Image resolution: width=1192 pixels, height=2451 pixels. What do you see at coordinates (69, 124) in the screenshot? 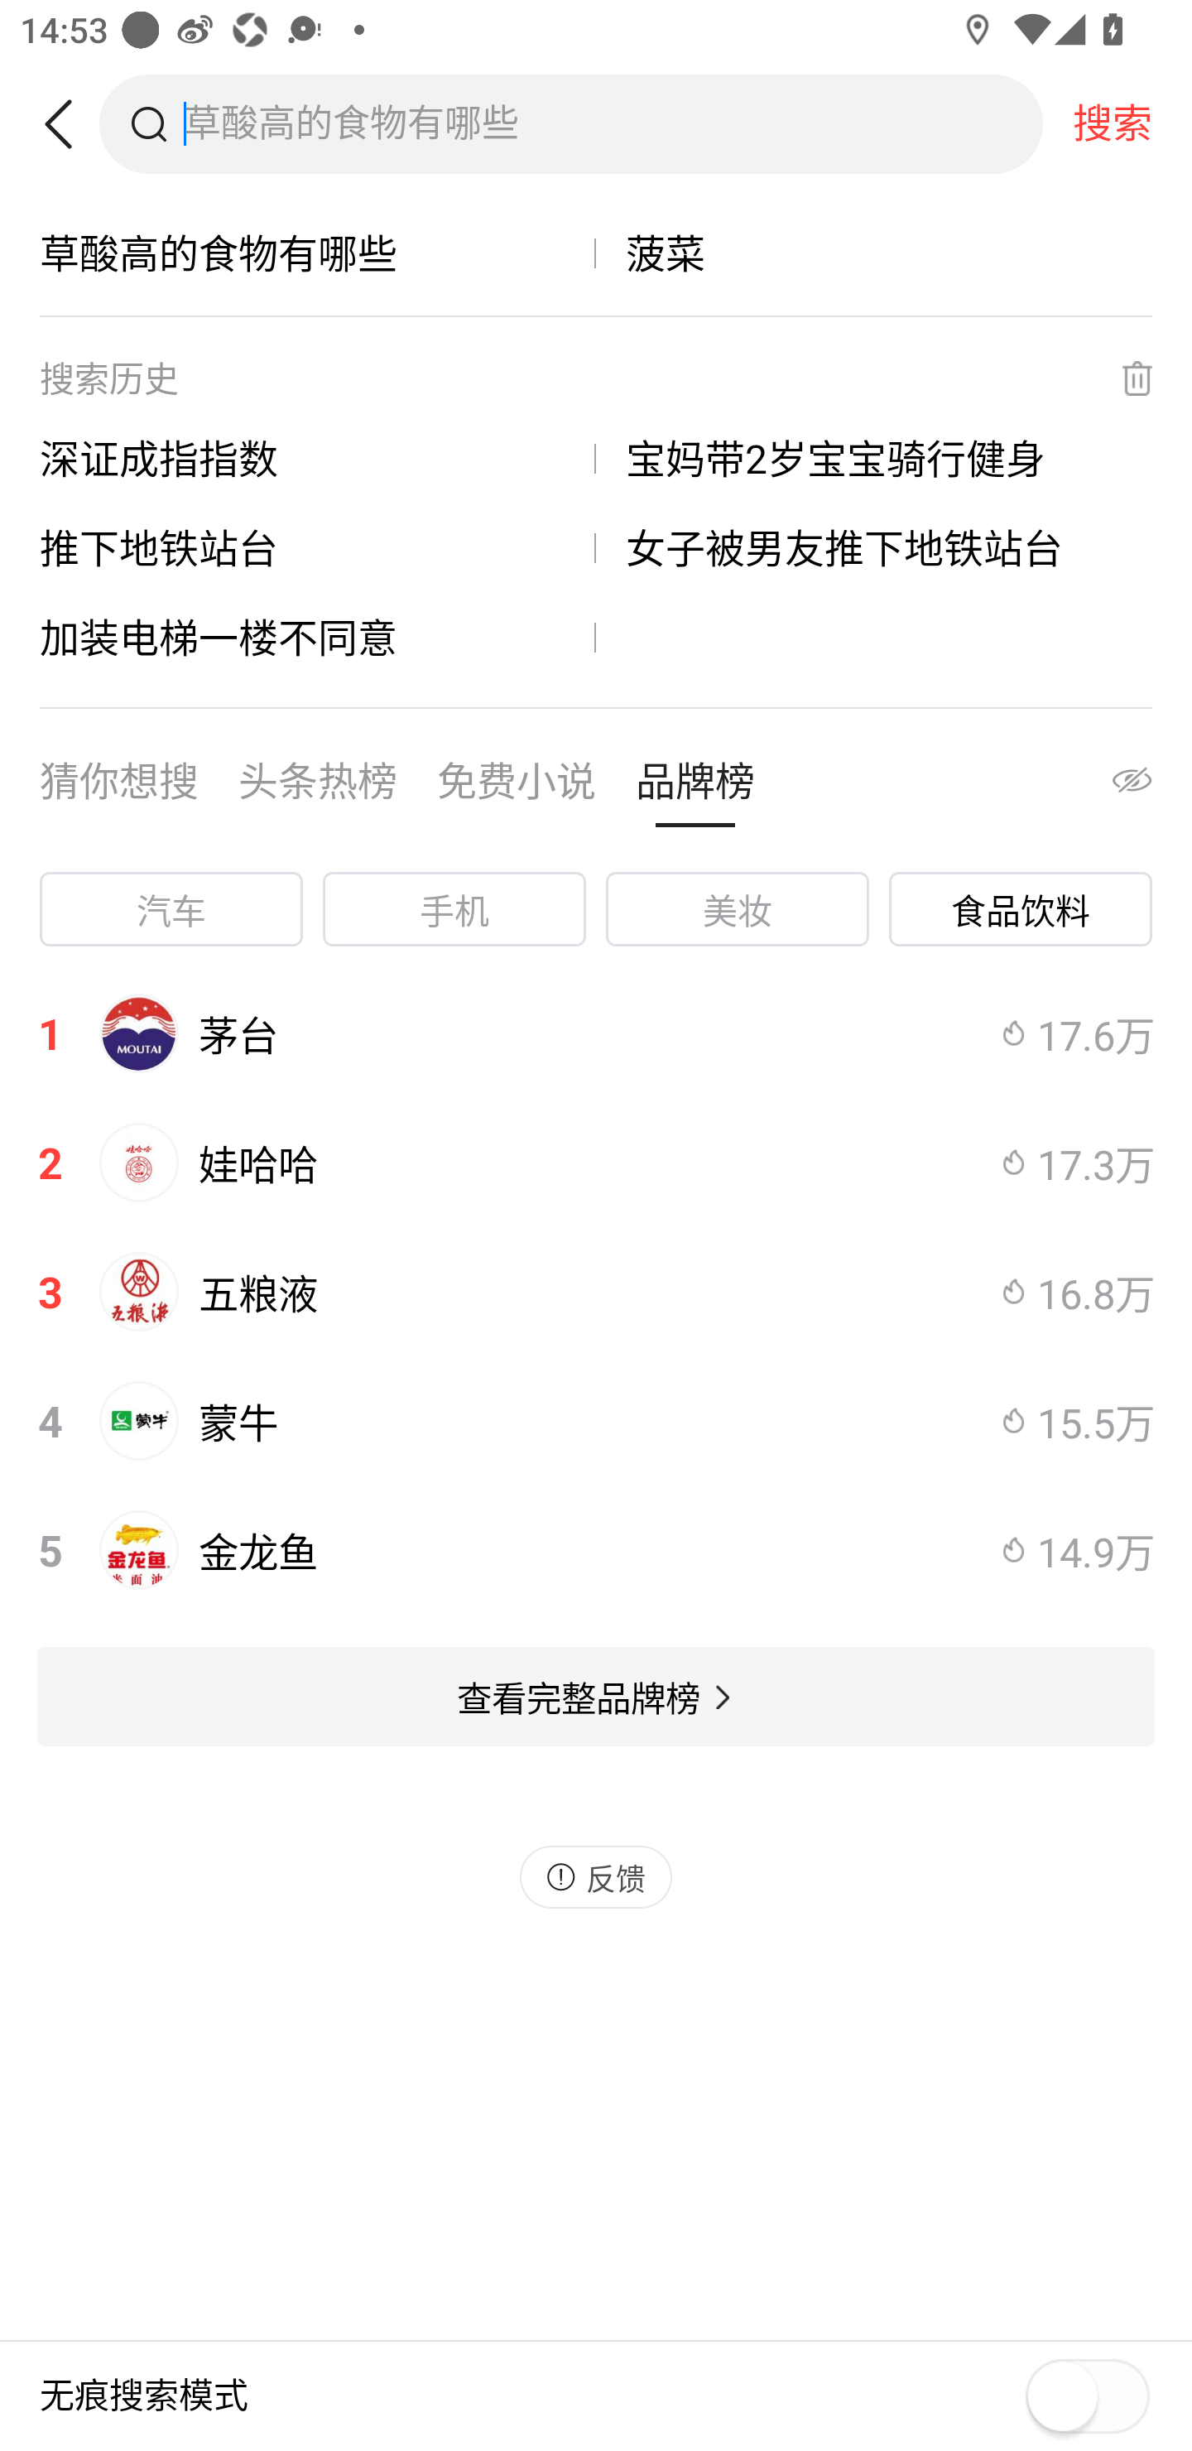
I see `返回` at bounding box center [69, 124].